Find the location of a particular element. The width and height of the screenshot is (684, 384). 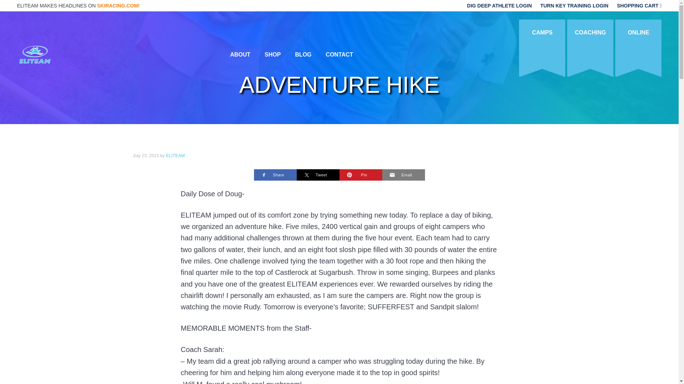

CAMPS is located at coordinates (542, 33).